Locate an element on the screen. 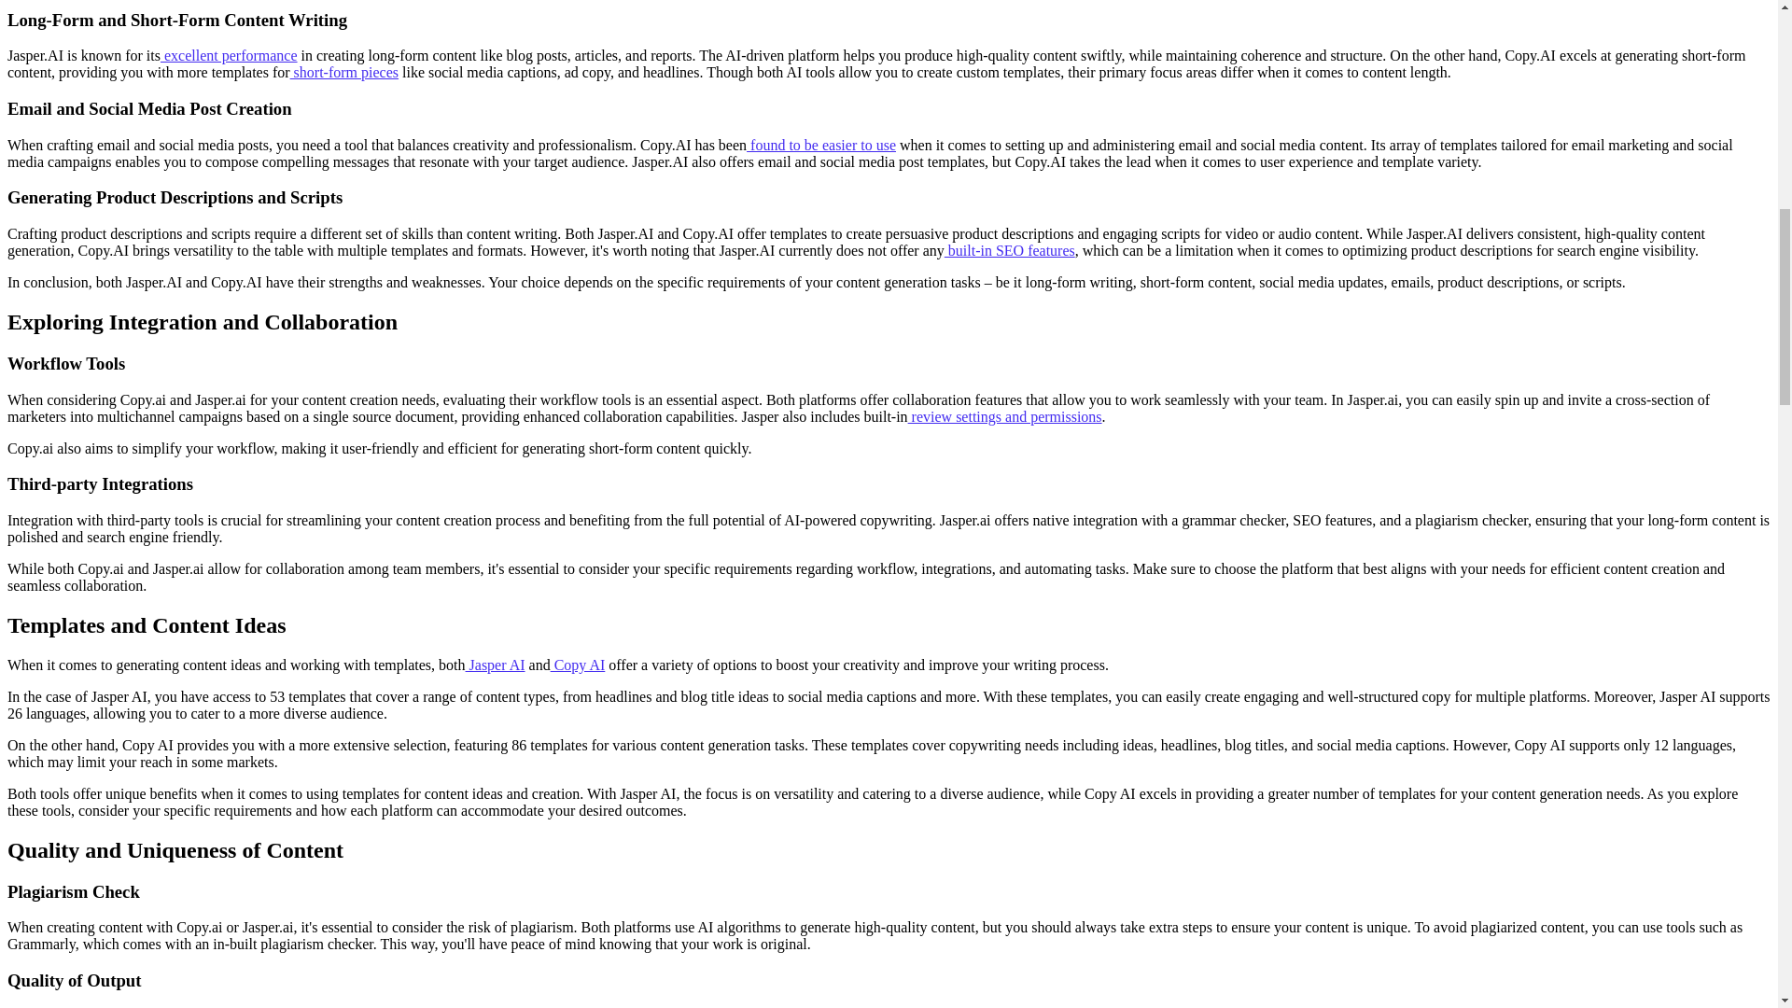 The image size is (1792, 1008).  short-form pieces is located at coordinates (343, 73).